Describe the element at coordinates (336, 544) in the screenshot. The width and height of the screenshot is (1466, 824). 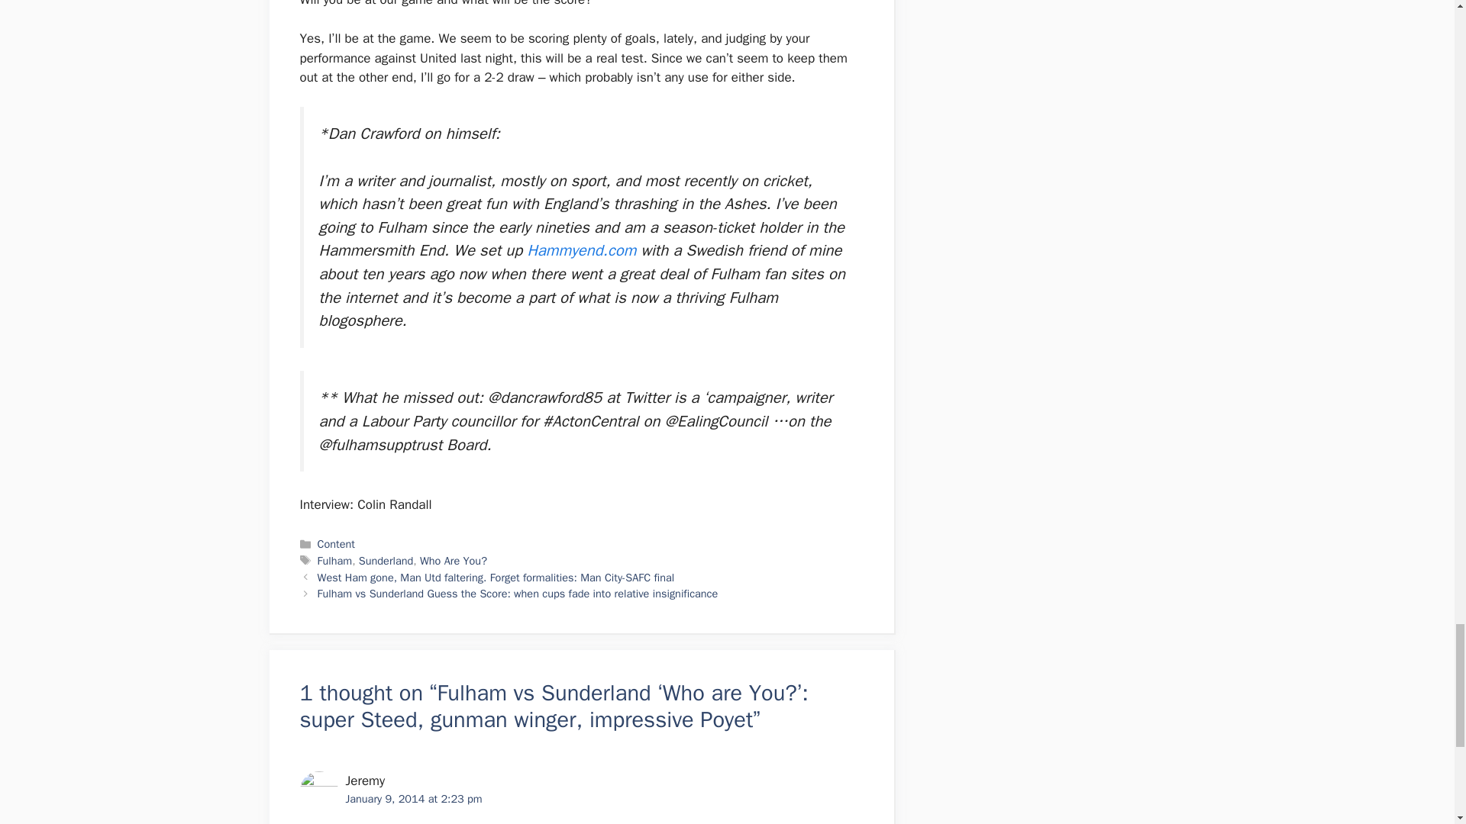
I see `Content` at that location.